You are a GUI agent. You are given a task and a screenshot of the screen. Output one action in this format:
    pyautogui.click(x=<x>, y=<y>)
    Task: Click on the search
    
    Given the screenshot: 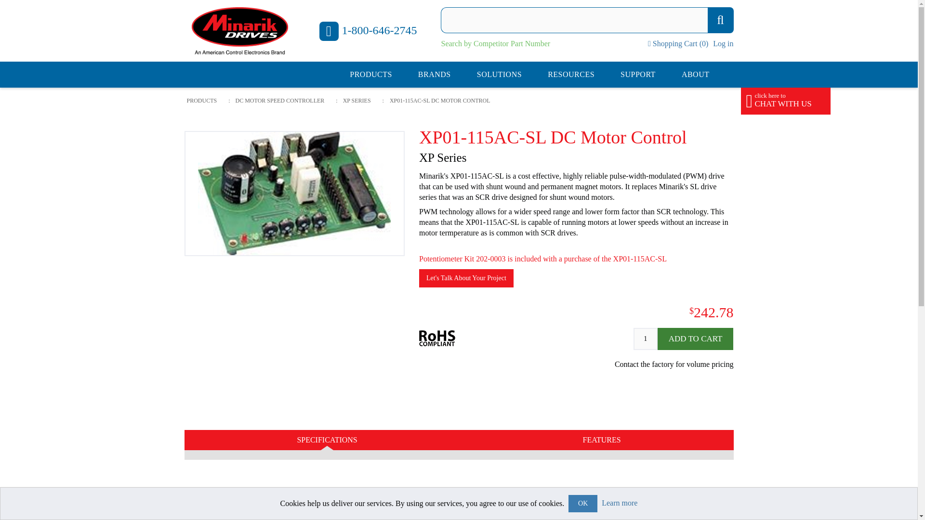 What is the action you would take?
    pyautogui.click(x=720, y=20)
    